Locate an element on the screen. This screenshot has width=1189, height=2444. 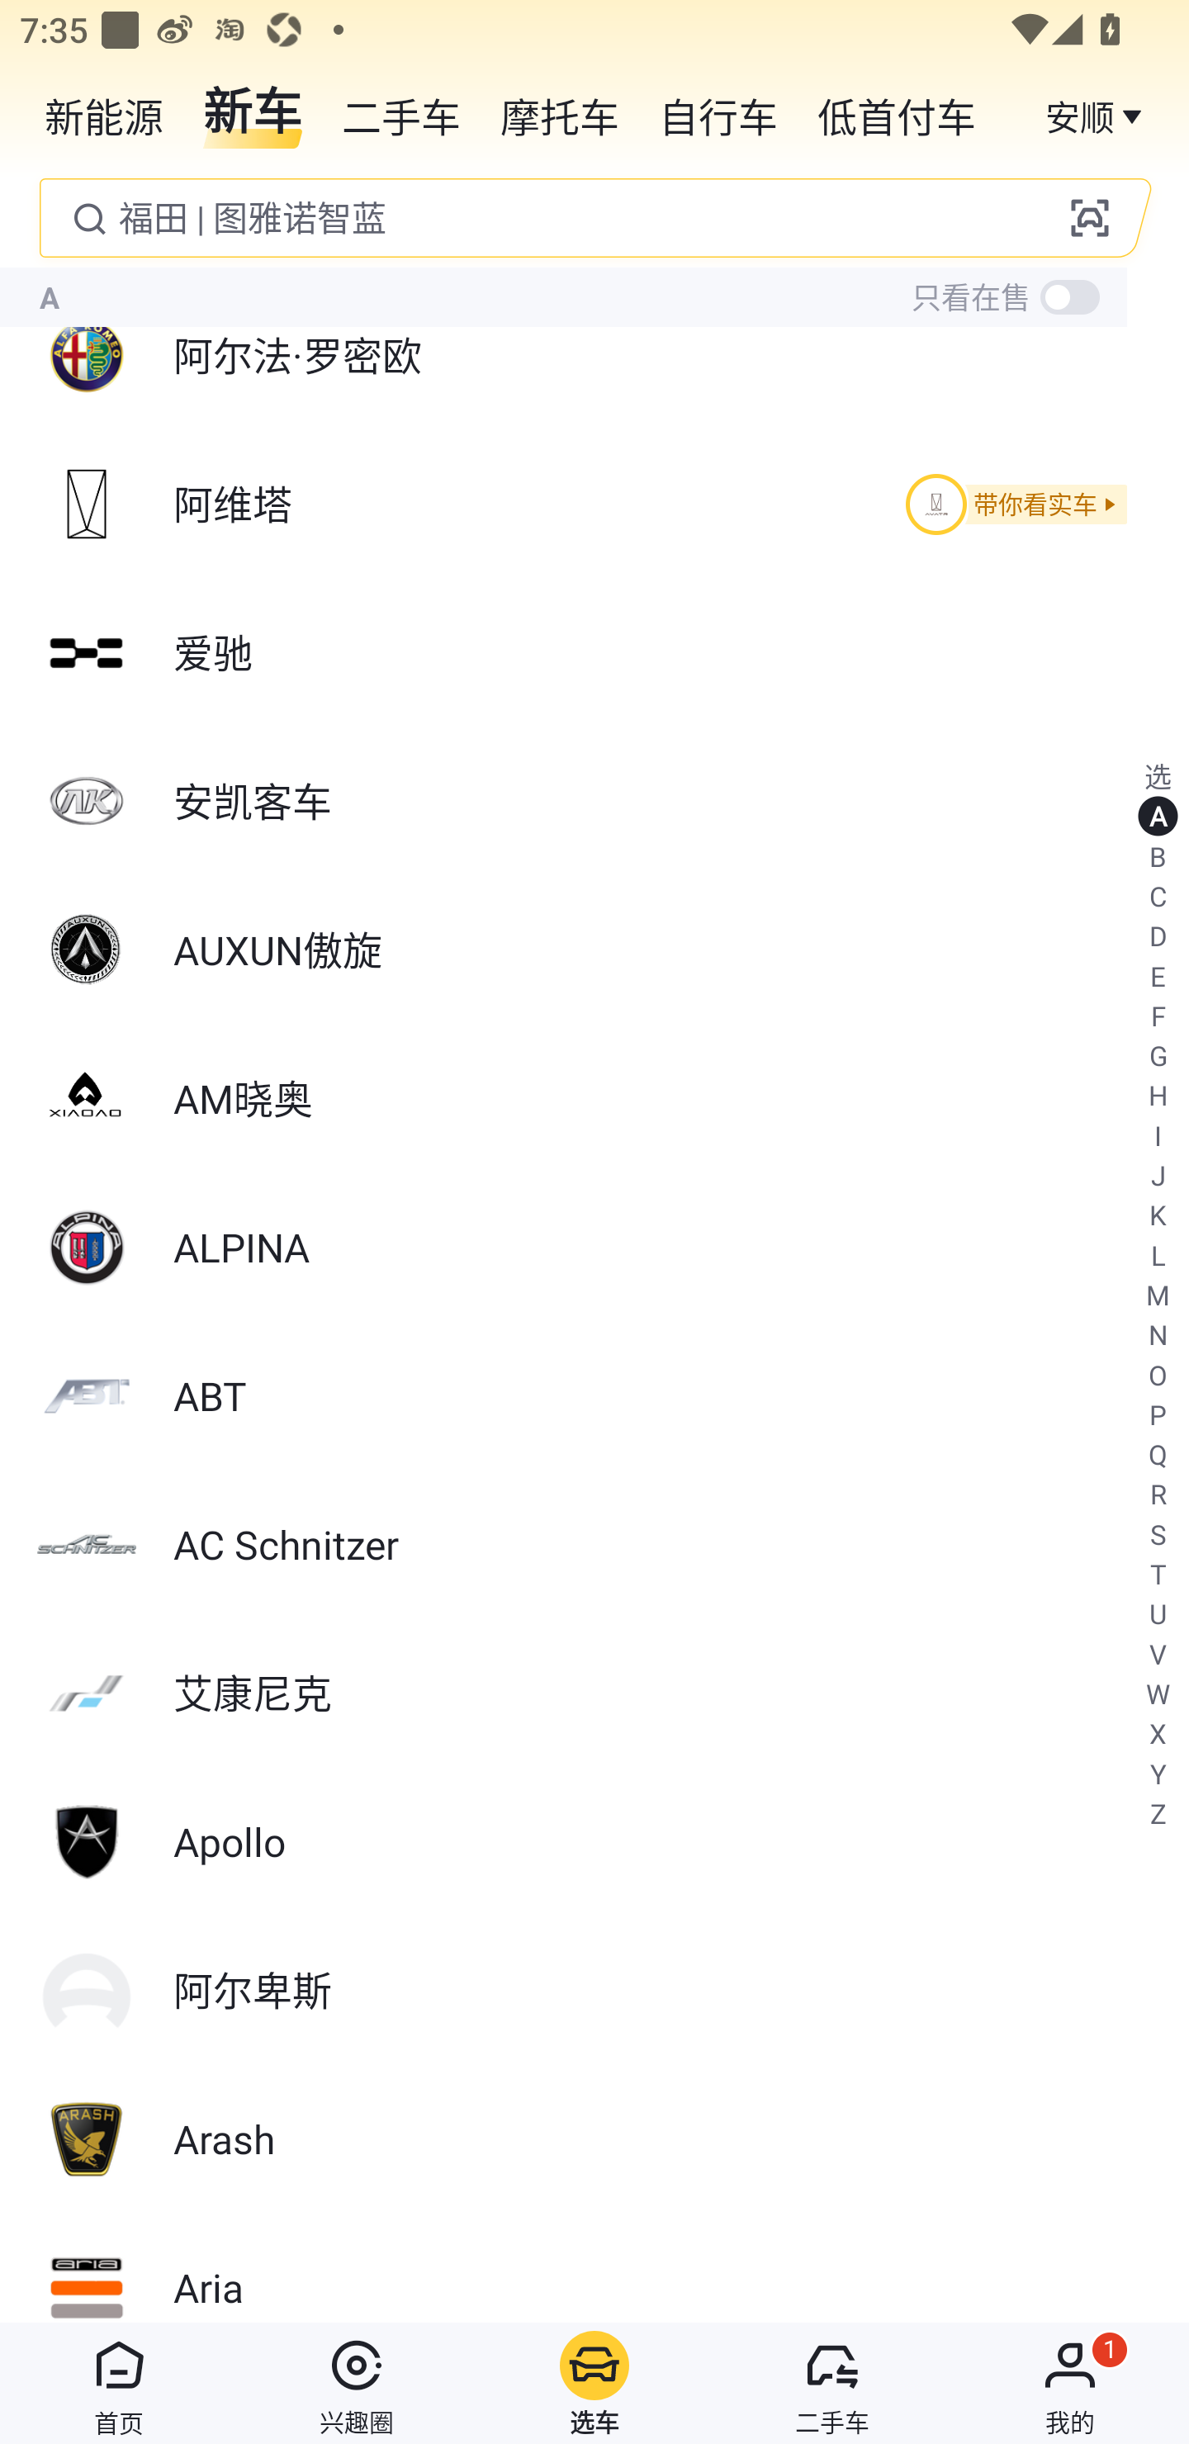
AC Schnitzer is located at coordinates (594, 1544).